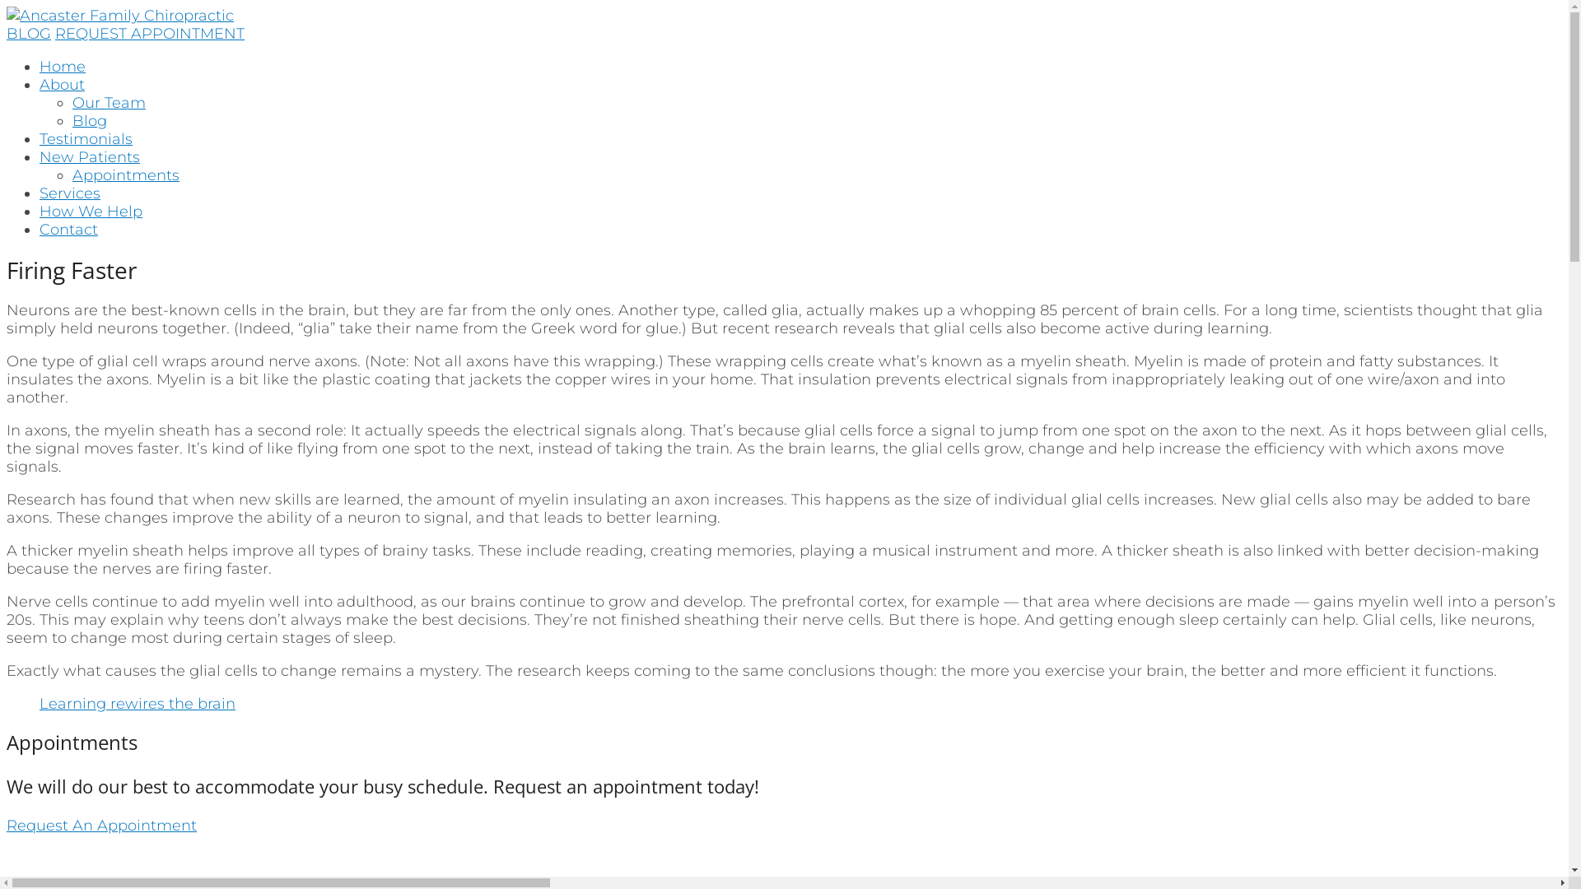 This screenshot has width=1581, height=889. What do you see at coordinates (91, 212) in the screenshot?
I see `How We Help` at bounding box center [91, 212].